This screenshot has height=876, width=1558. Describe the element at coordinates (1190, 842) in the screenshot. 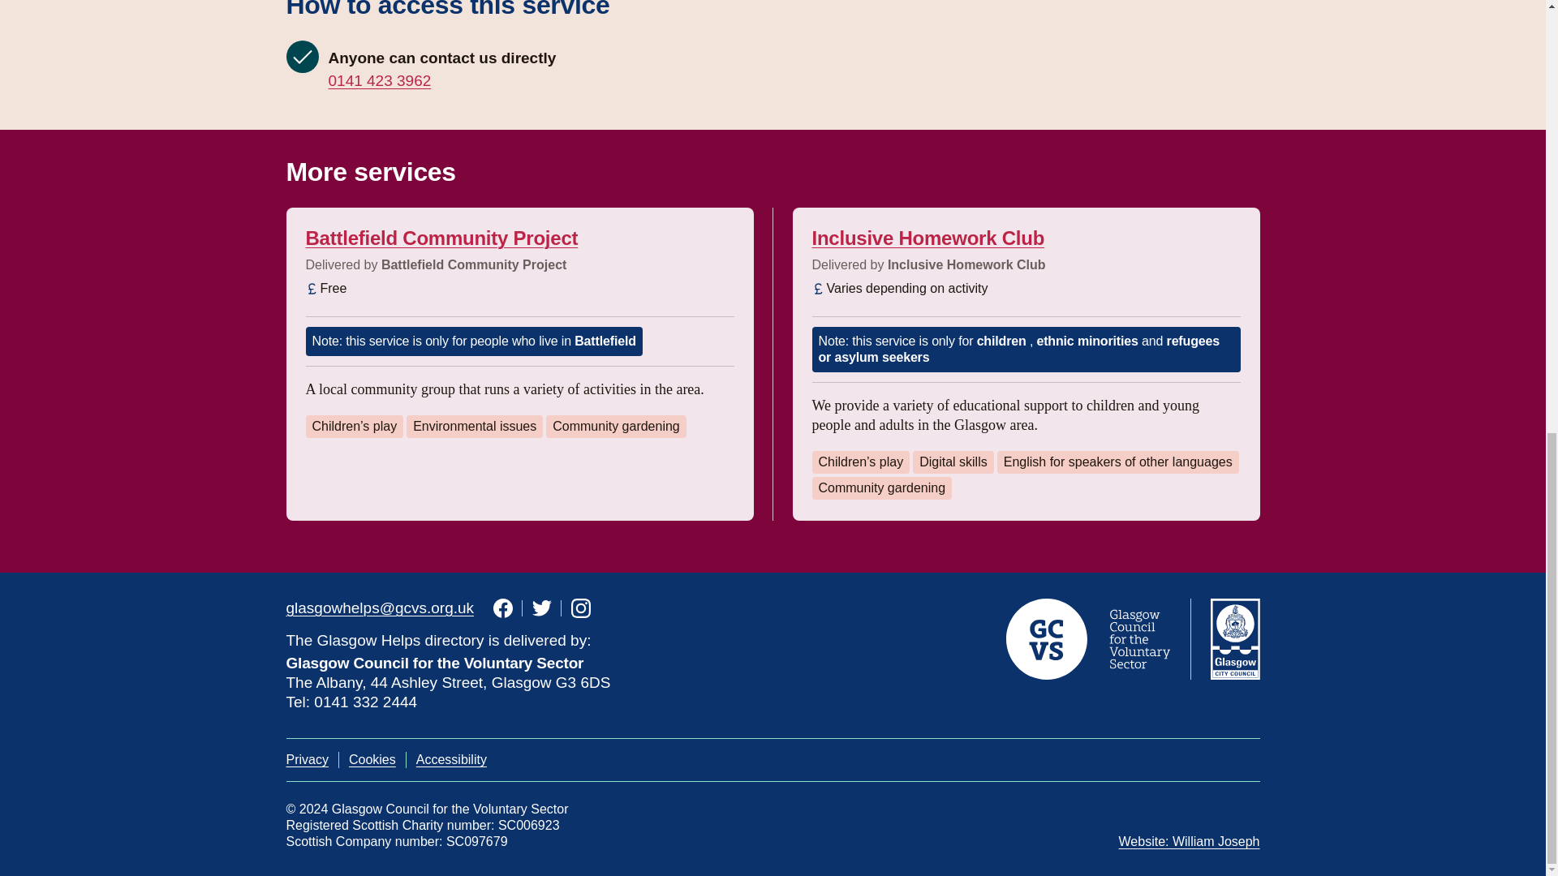

I see `Website: William Joseph` at that location.